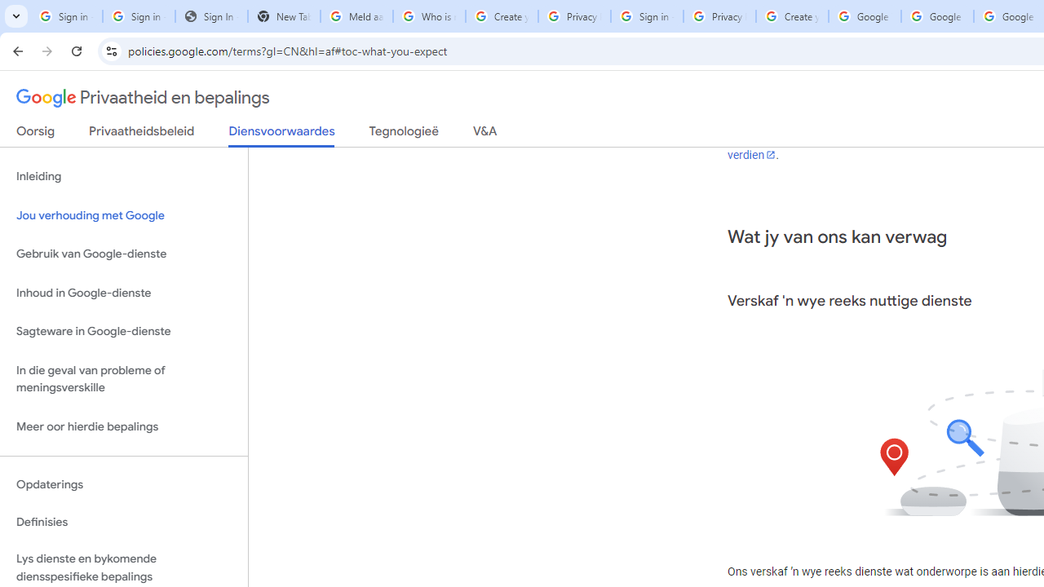 The height and width of the screenshot is (587, 1044). I want to click on Sign in - Google Accounts, so click(139, 16).